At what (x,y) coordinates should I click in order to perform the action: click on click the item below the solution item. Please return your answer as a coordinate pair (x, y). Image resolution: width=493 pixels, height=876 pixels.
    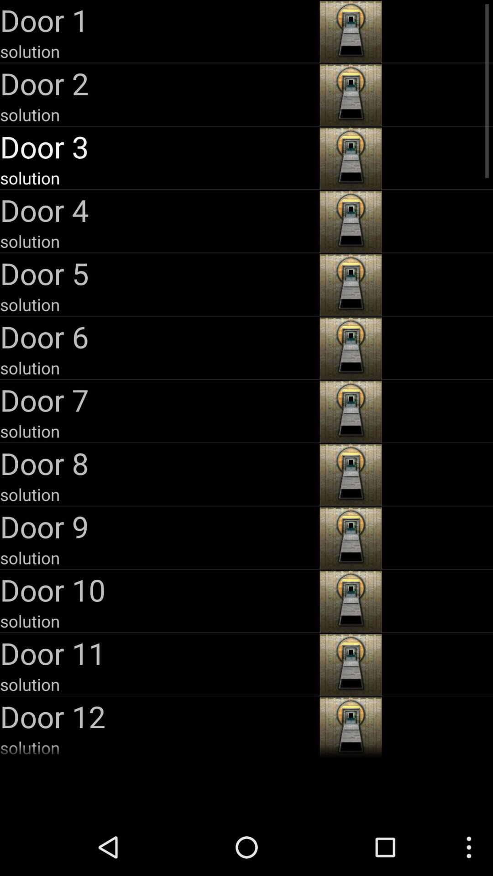
    Looking at the image, I should click on (159, 210).